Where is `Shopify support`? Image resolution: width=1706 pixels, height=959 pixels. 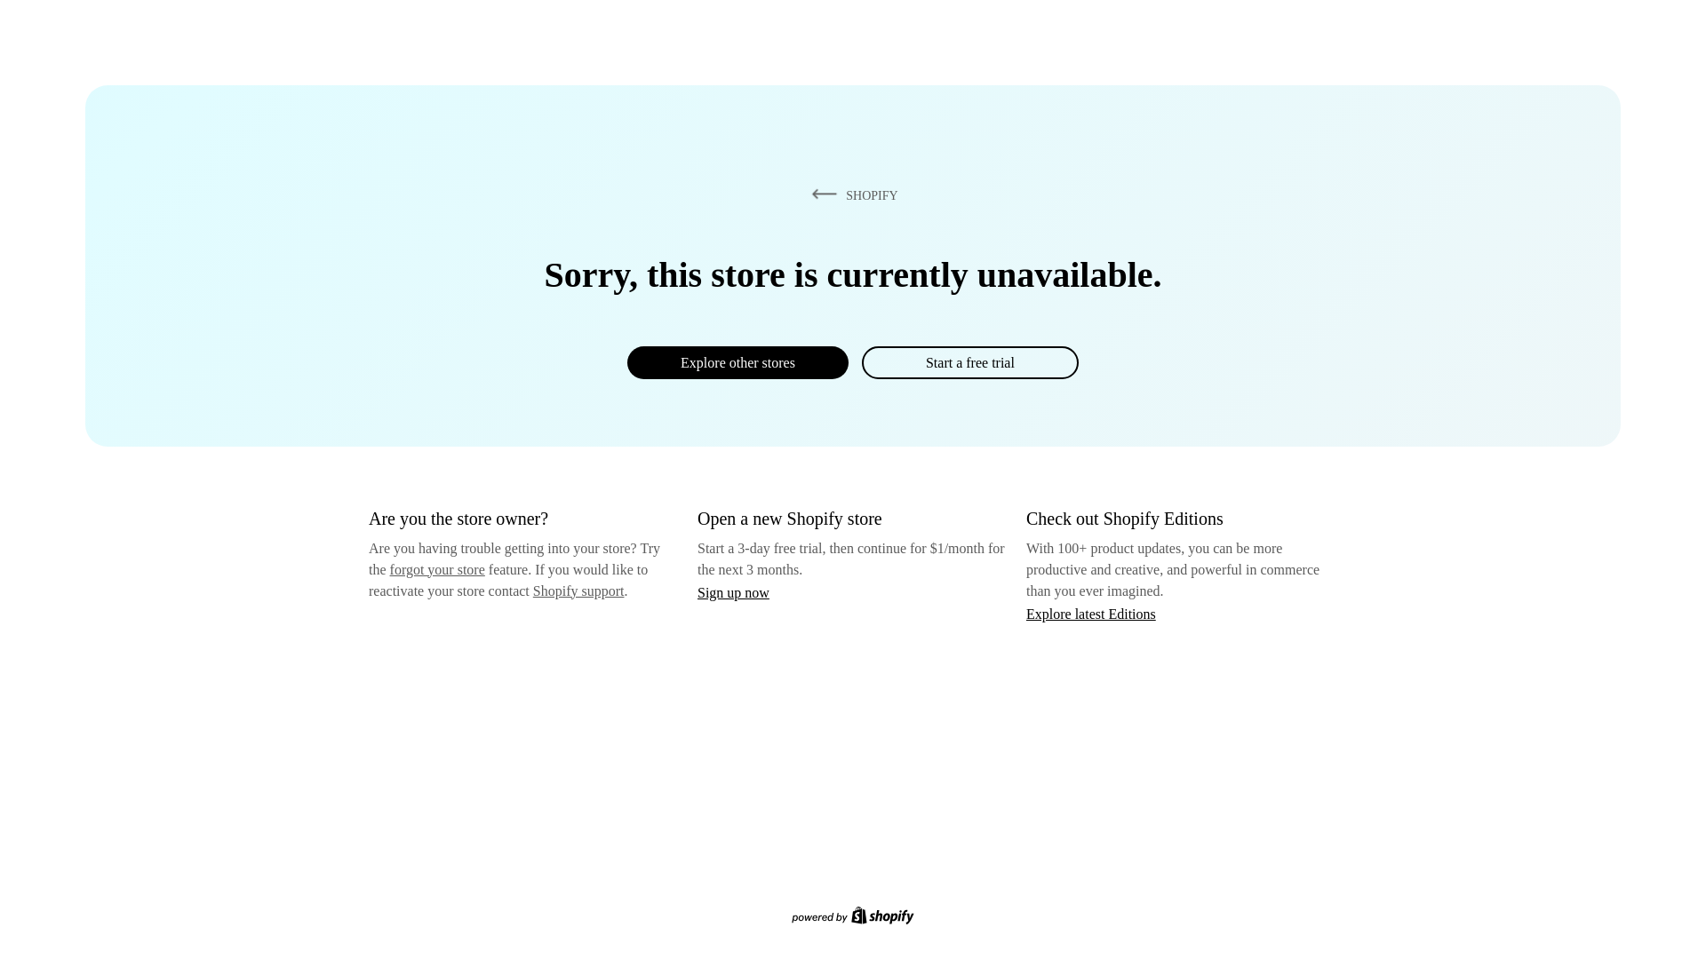
Shopify support is located at coordinates (578, 590).